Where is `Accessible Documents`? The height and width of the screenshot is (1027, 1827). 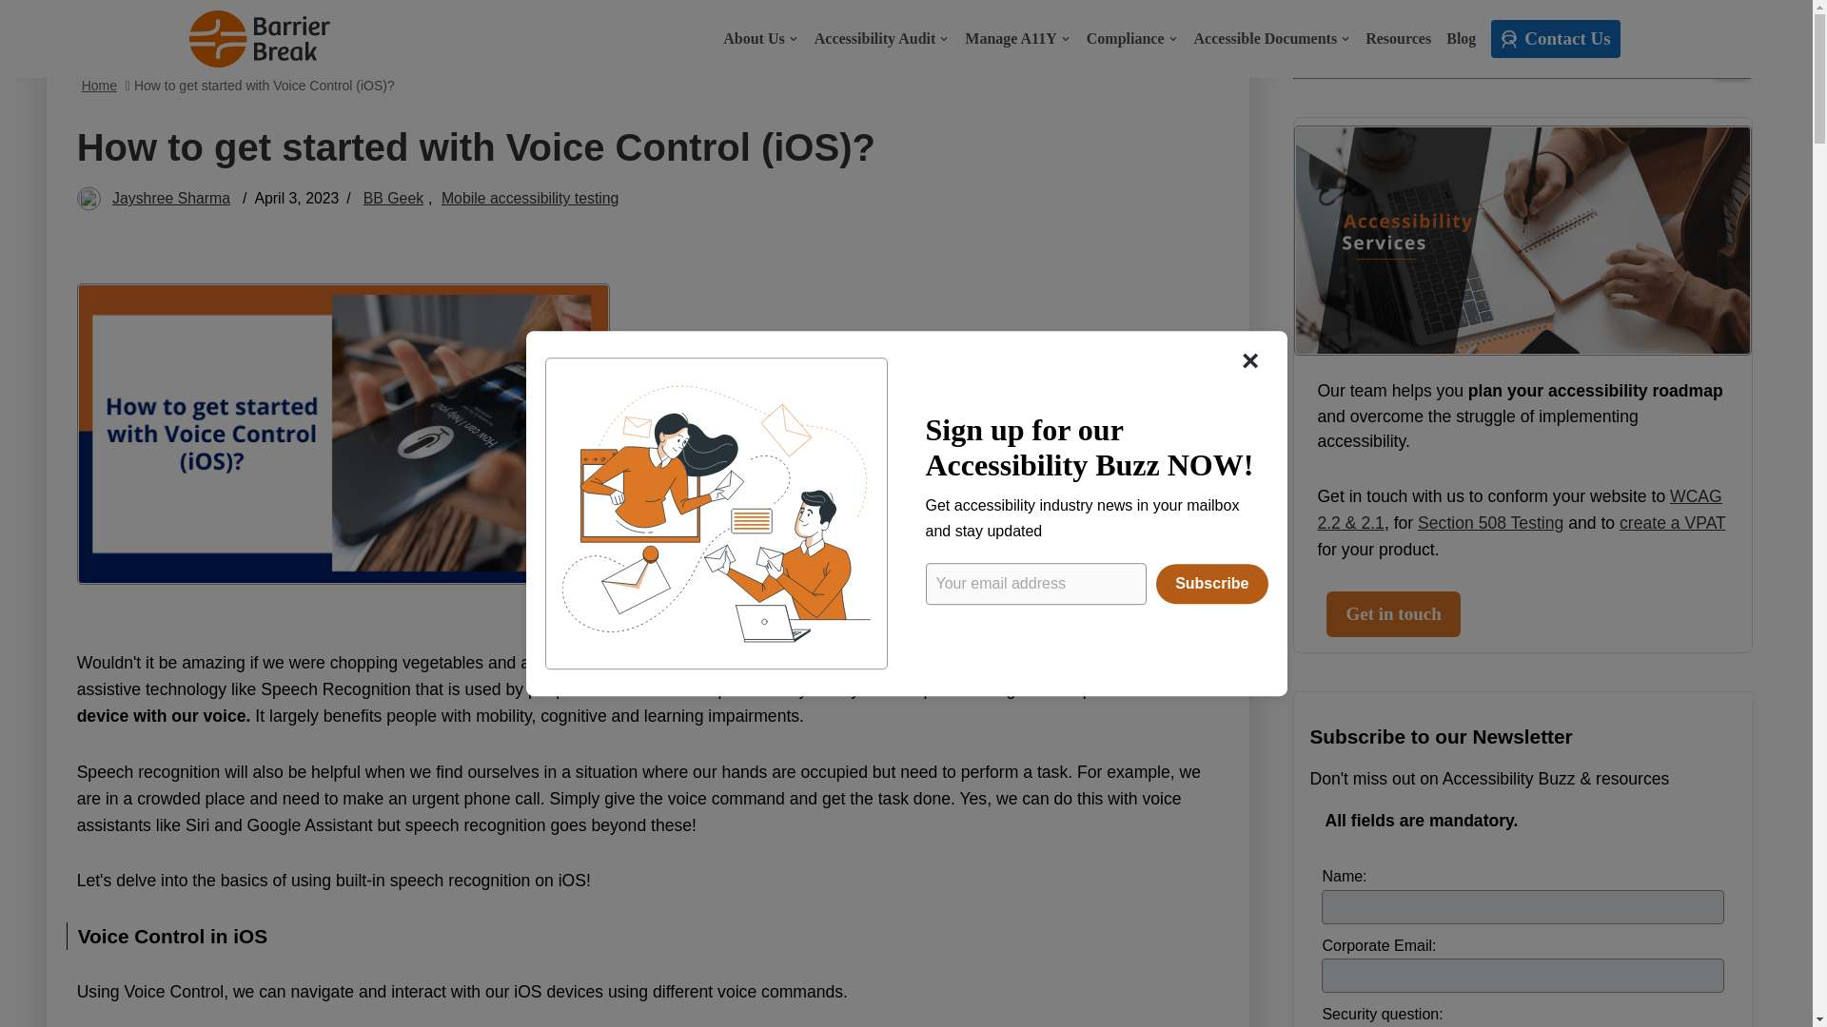 Accessible Documents is located at coordinates (1271, 38).